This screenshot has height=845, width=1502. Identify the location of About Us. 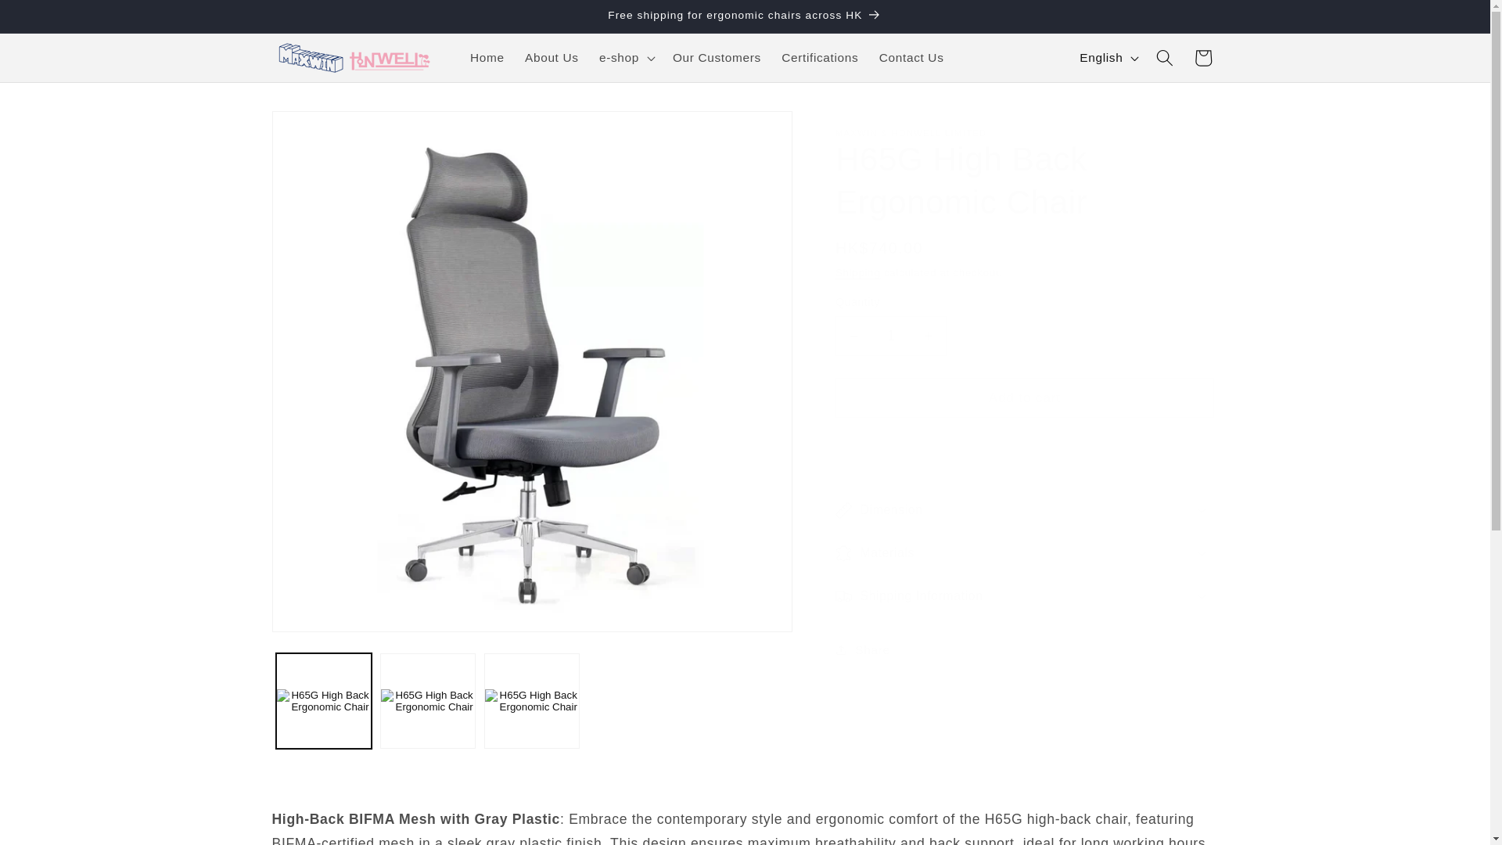
(552, 58).